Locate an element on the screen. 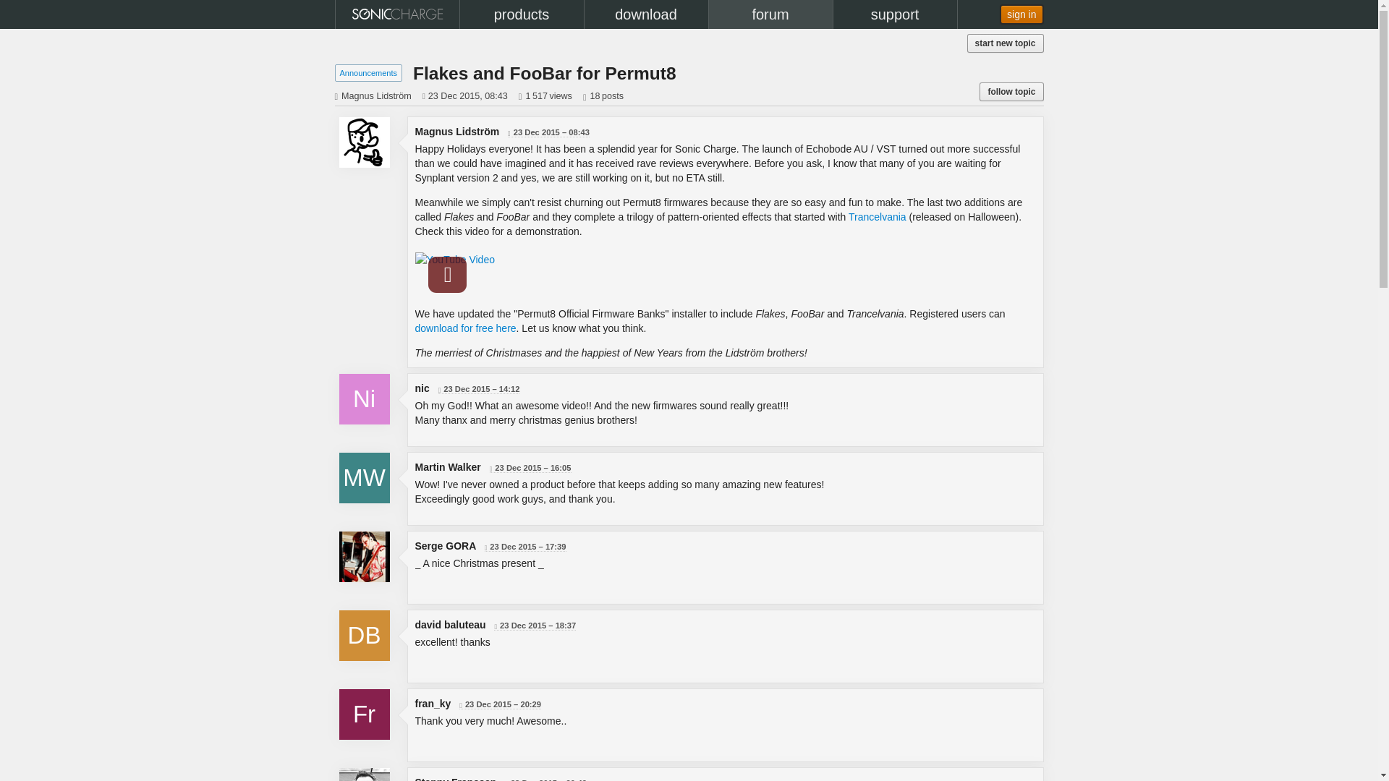 The height and width of the screenshot is (781, 1389). download for free here is located at coordinates (466, 328).